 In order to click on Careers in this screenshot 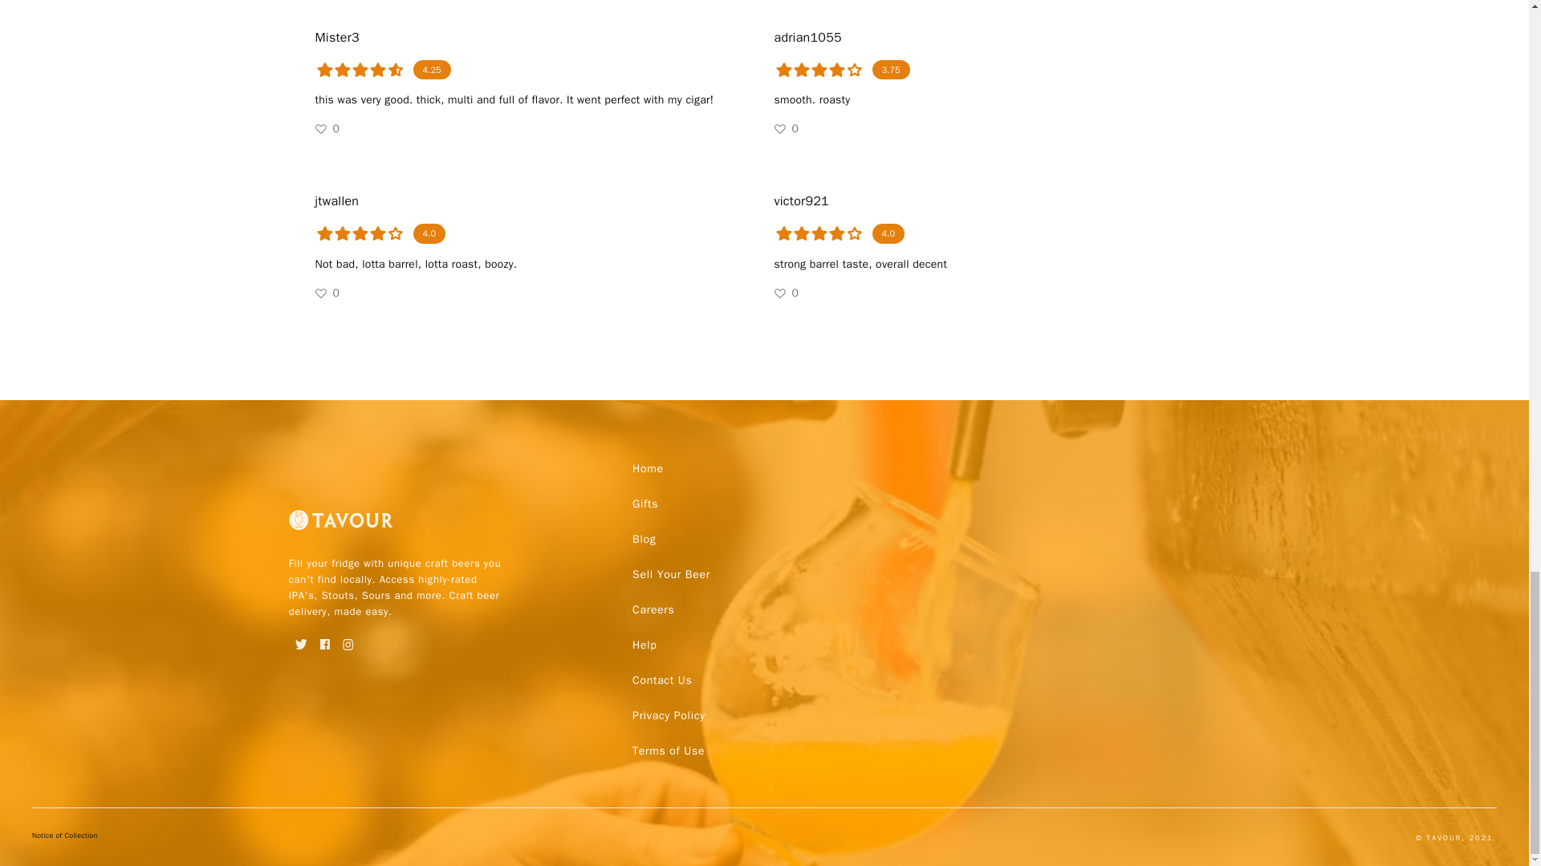, I will do `click(653, 609)`.